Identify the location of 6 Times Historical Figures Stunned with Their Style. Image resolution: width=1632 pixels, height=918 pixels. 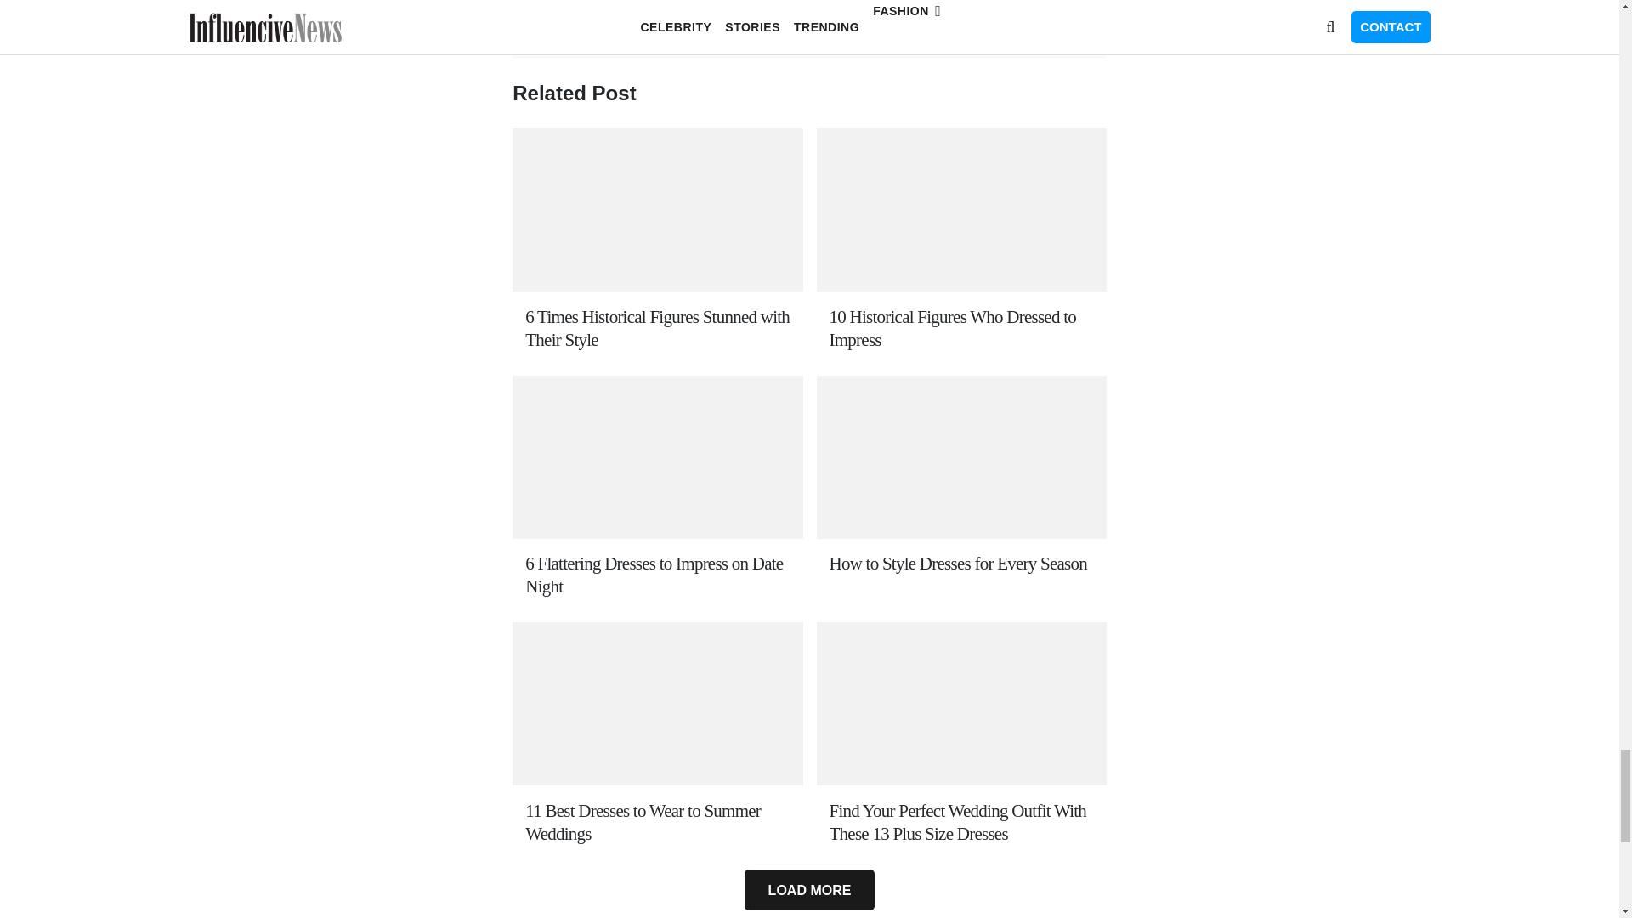
(658, 328).